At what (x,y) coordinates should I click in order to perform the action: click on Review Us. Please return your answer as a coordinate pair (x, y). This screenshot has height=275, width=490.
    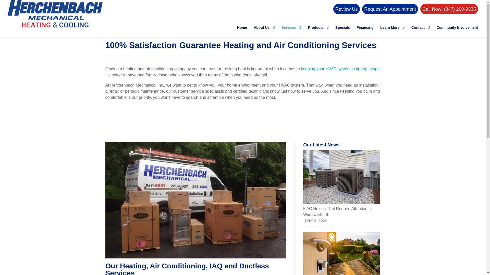
    Looking at the image, I should click on (346, 9).